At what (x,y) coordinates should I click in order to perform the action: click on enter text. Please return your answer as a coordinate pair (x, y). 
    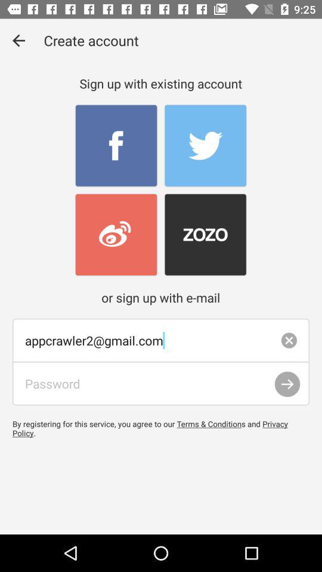
    Looking at the image, I should click on (161, 384).